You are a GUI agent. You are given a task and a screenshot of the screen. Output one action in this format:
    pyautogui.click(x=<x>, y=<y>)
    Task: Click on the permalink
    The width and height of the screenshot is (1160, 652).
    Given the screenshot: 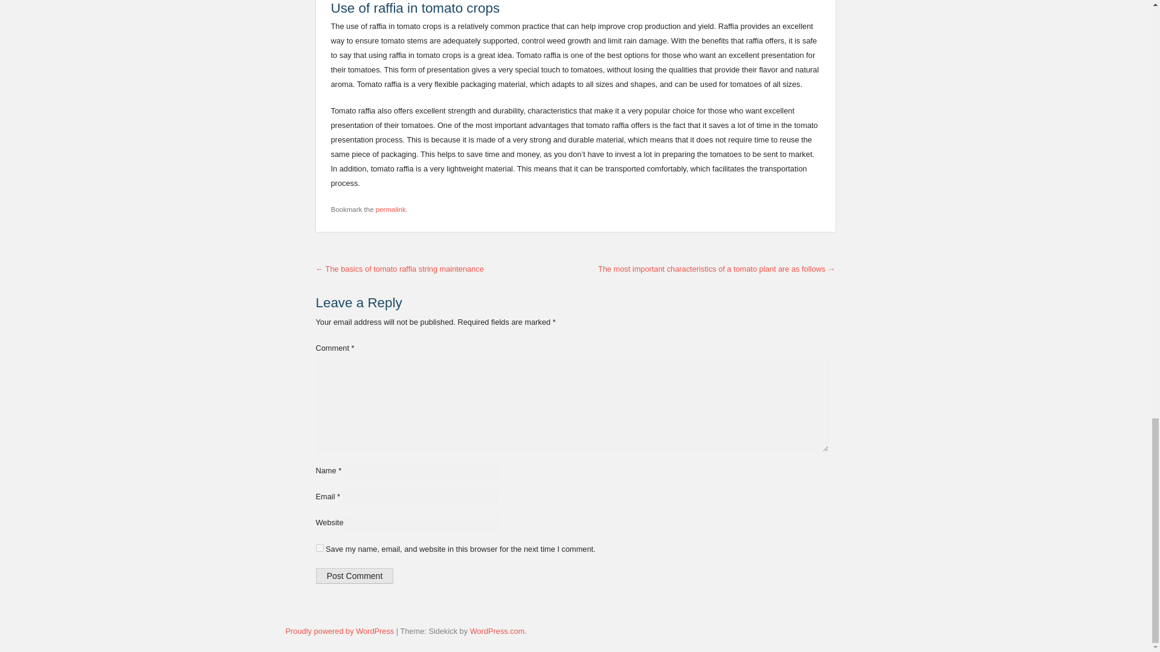 What is the action you would take?
    pyautogui.click(x=391, y=209)
    